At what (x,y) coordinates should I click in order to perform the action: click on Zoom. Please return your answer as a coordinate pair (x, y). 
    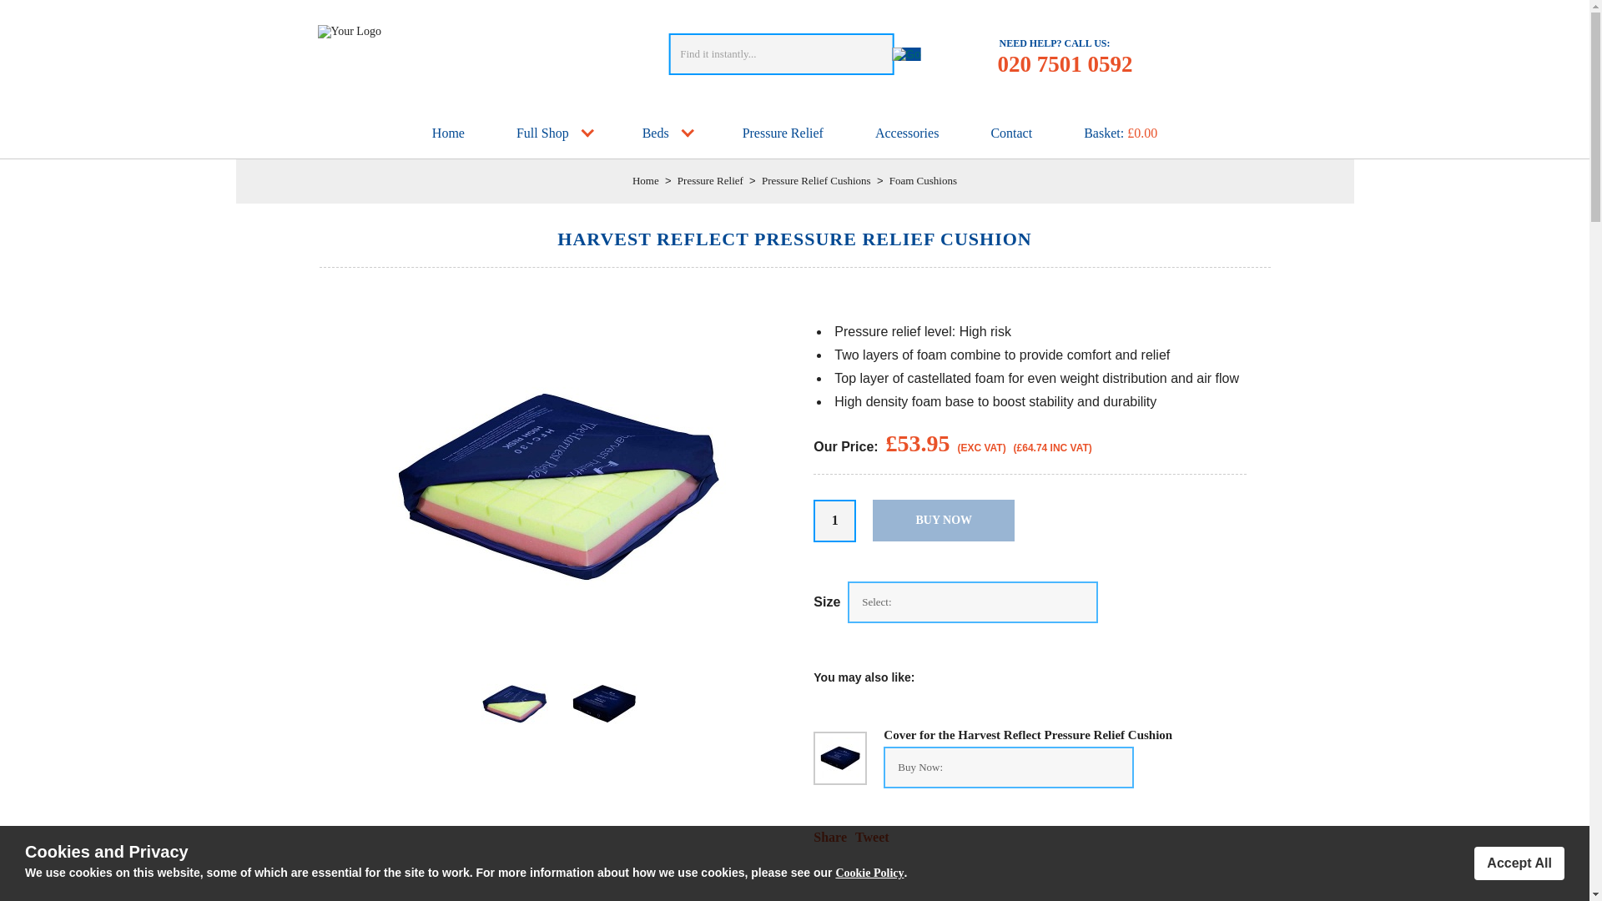
    Looking at the image, I should click on (839, 758).